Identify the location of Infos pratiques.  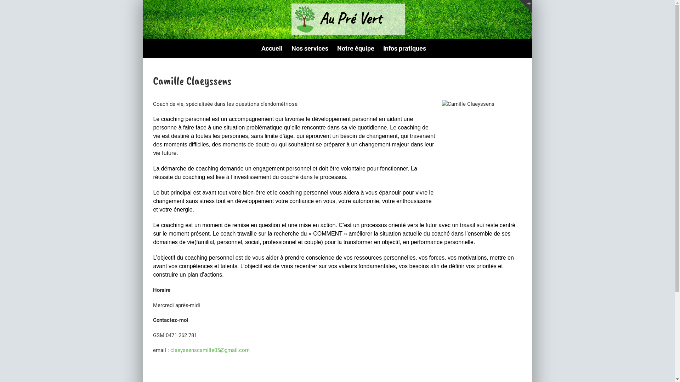
(404, 48).